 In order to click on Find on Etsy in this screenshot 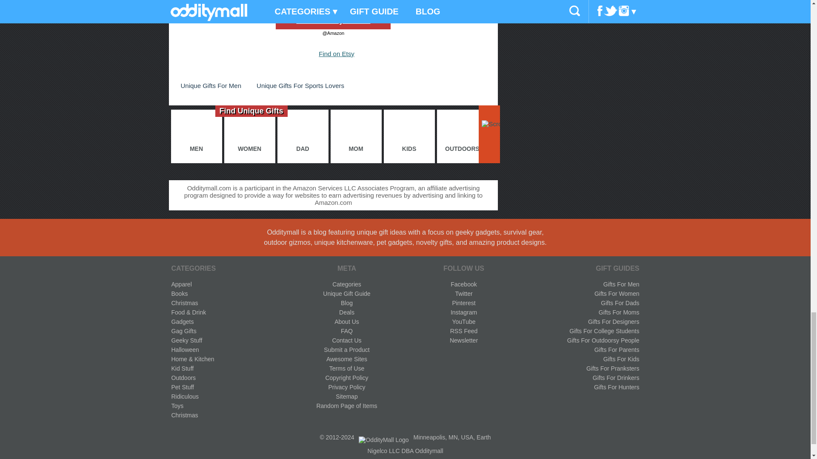, I will do `click(336, 54)`.